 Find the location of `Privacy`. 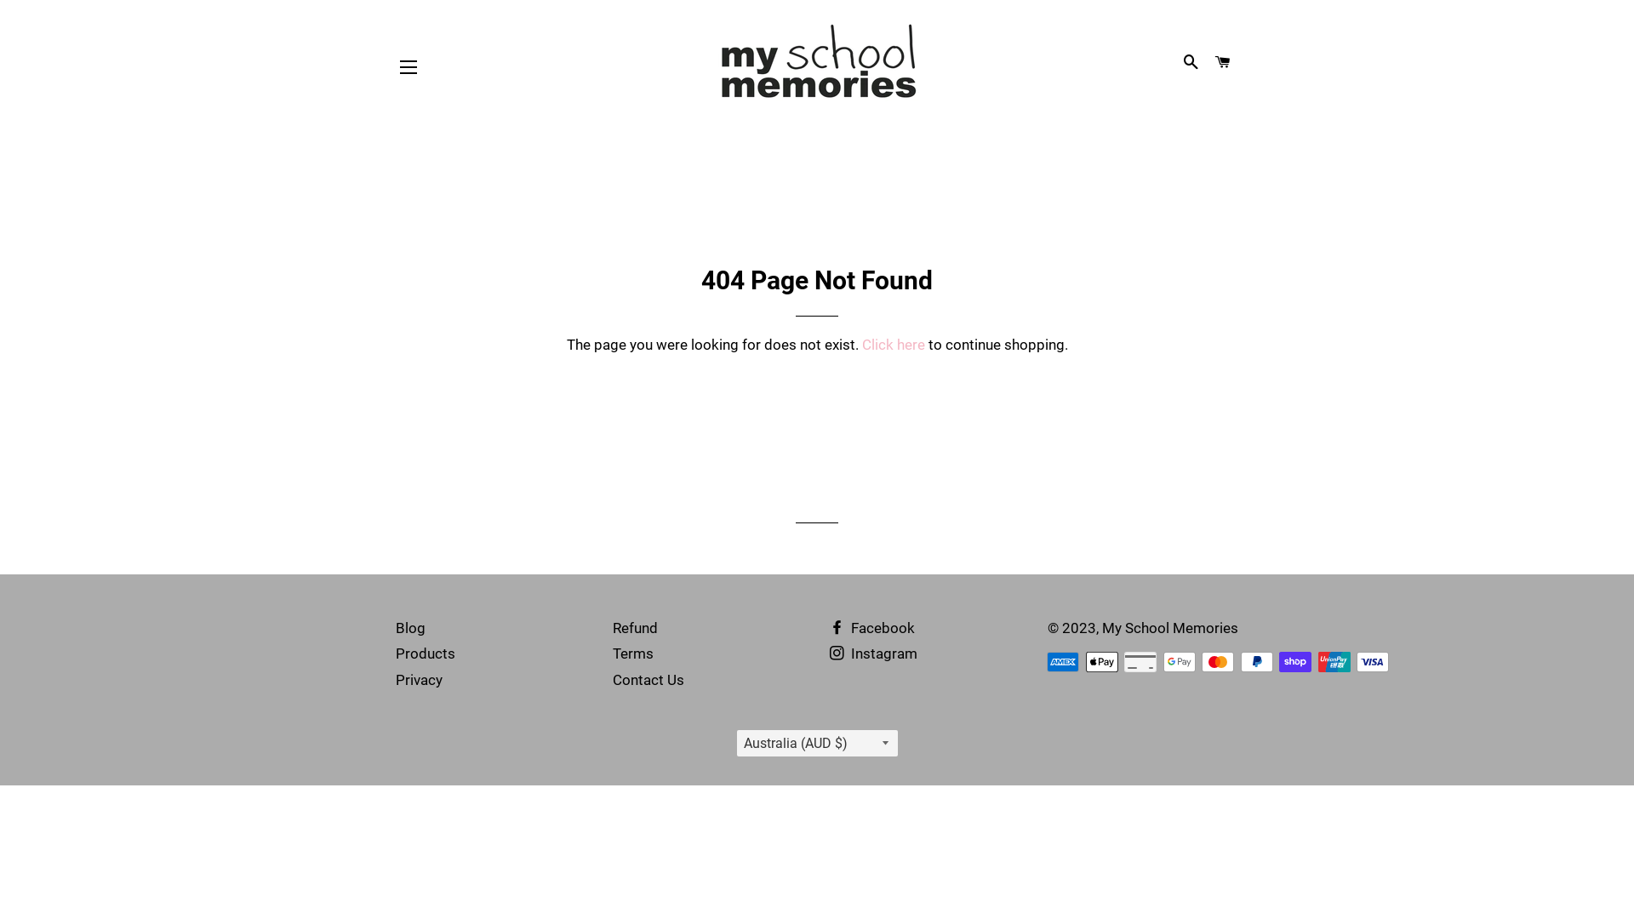

Privacy is located at coordinates (419, 680).